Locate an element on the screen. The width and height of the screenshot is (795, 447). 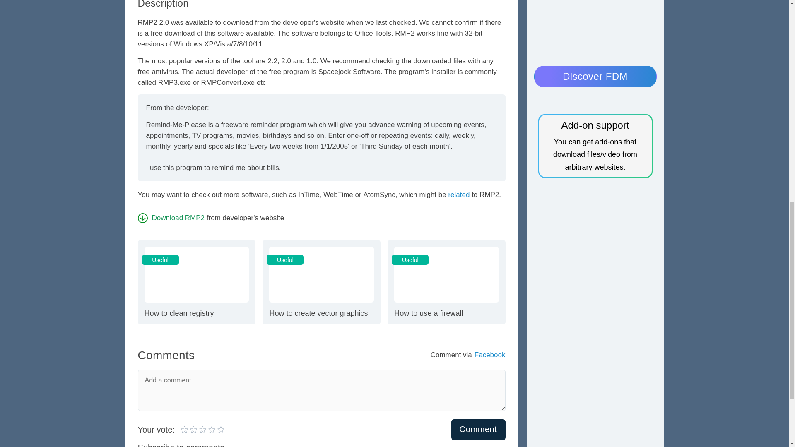
Comment is located at coordinates (185, 430).